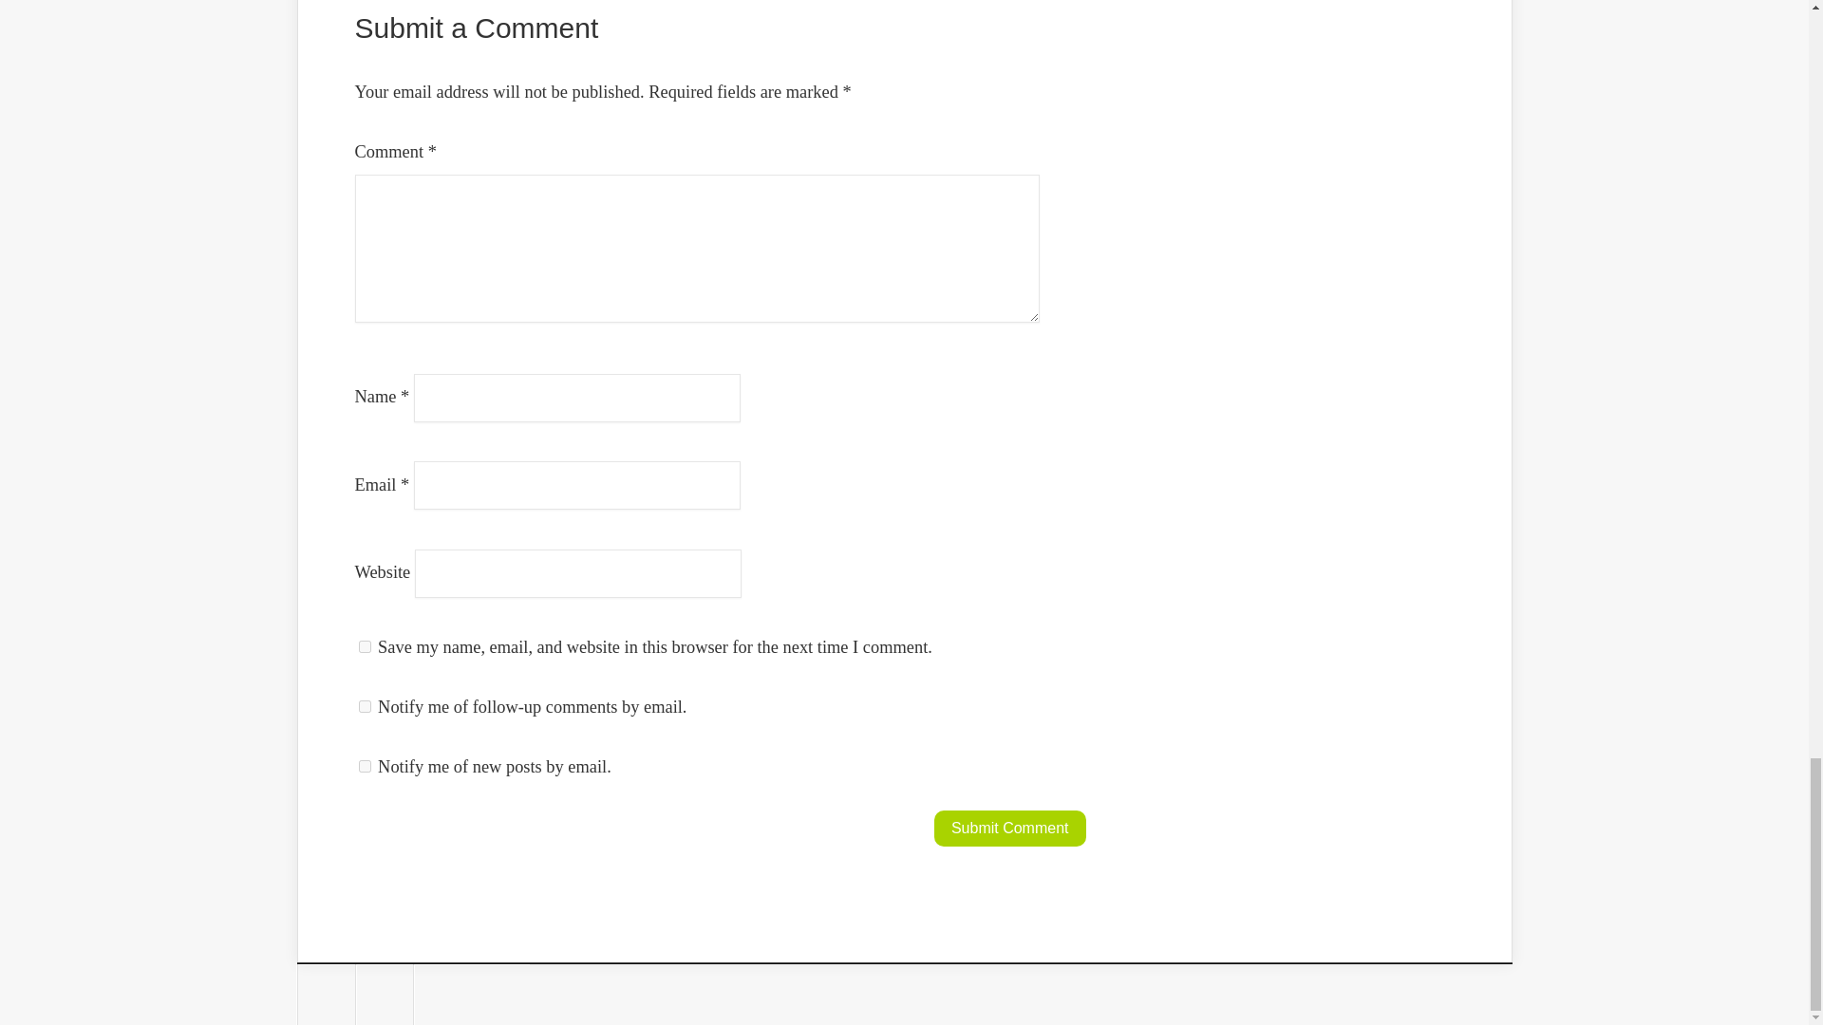 The image size is (1823, 1025). Describe the element at coordinates (365, 767) in the screenshot. I see `subscribe` at that location.